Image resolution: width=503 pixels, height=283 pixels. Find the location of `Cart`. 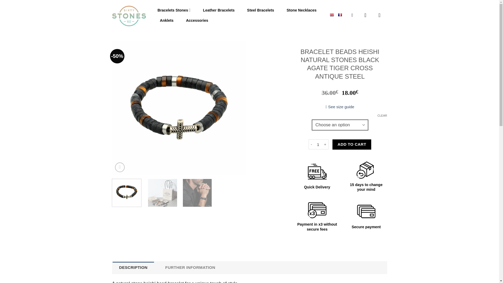

Cart is located at coordinates (381, 15).